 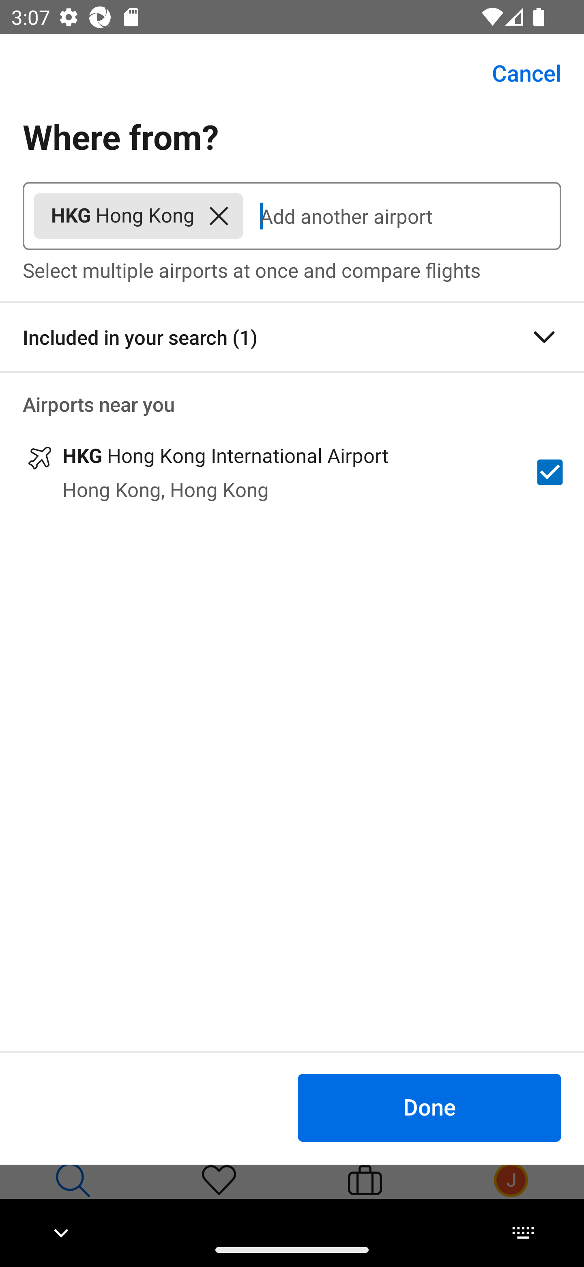 What do you see at coordinates (517, 73) in the screenshot?
I see `Cancel` at bounding box center [517, 73].